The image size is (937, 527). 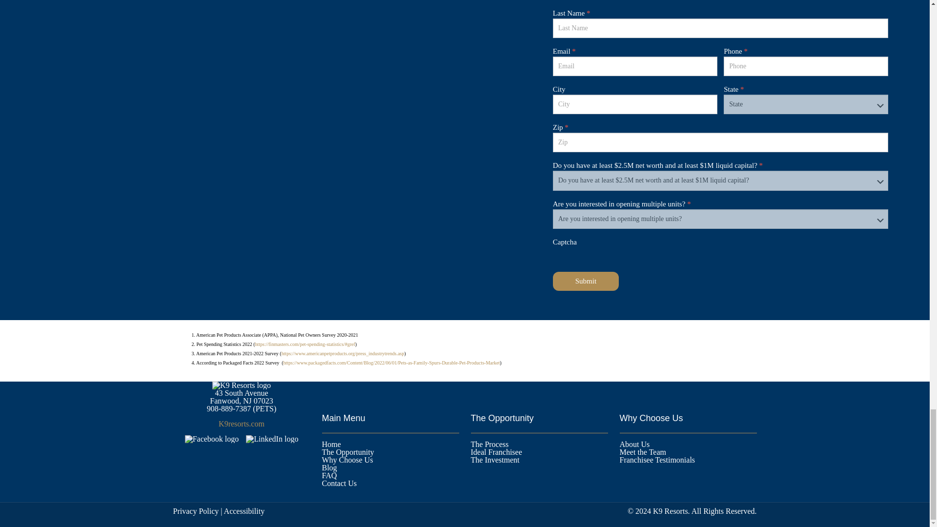 I want to click on K9resorts.com, so click(x=241, y=424).